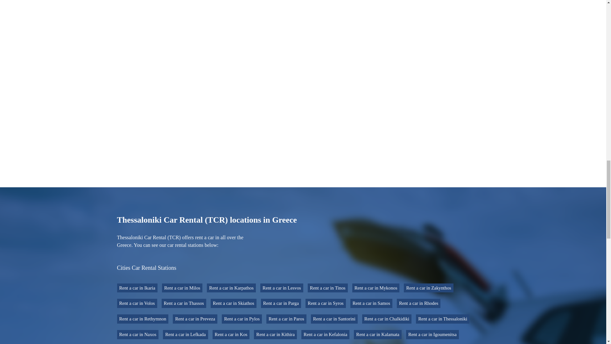 This screenshot has height=344, width=611. Describe the element at coordinates (376, 288) in the screenshot. I see `Rent a car in Mykonos` at that location.